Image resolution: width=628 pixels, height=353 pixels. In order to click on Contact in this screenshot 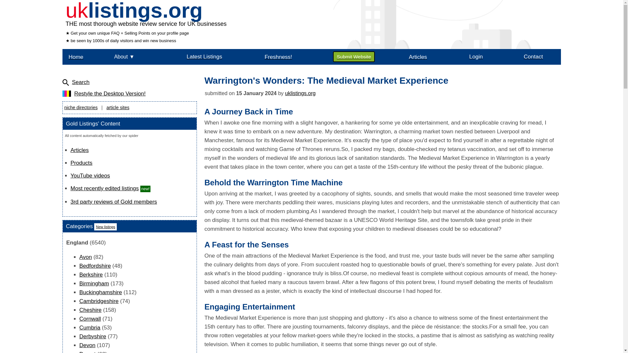, I will do `click(533, 57)`.